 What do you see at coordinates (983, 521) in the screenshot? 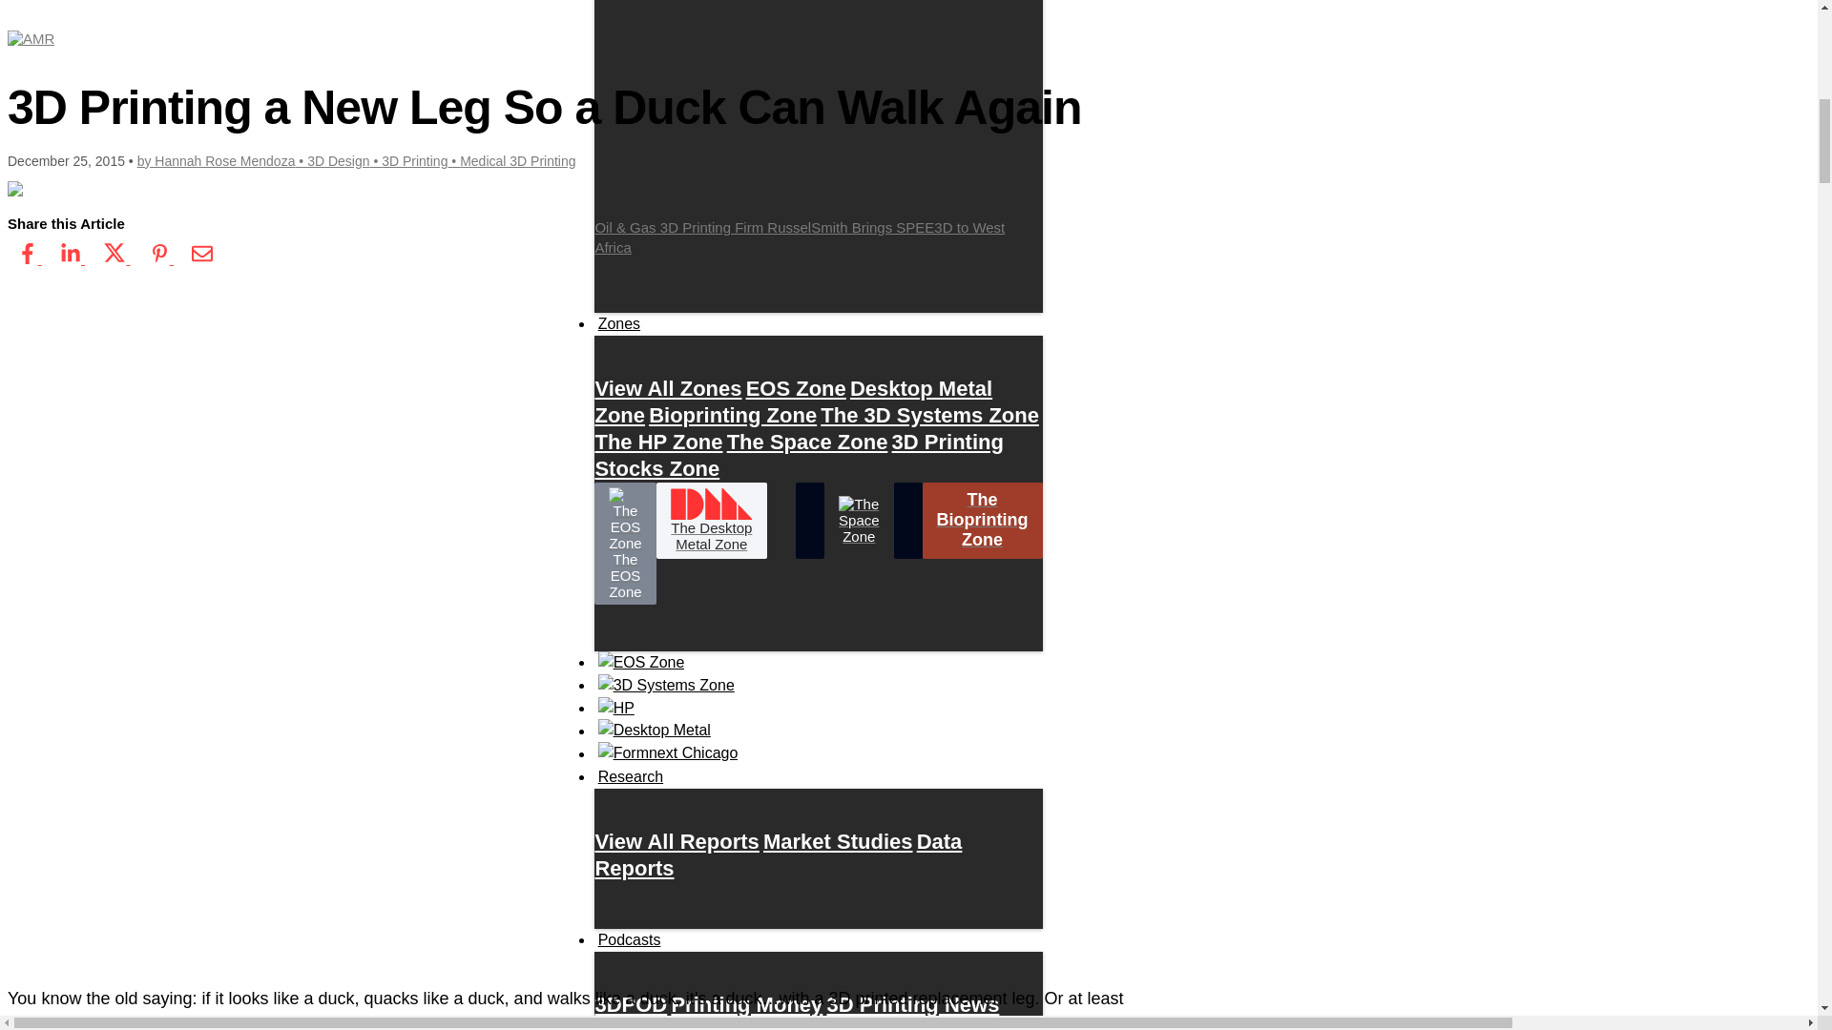
I see `The Bioprinting Zone` at bounding box center [983, 521].